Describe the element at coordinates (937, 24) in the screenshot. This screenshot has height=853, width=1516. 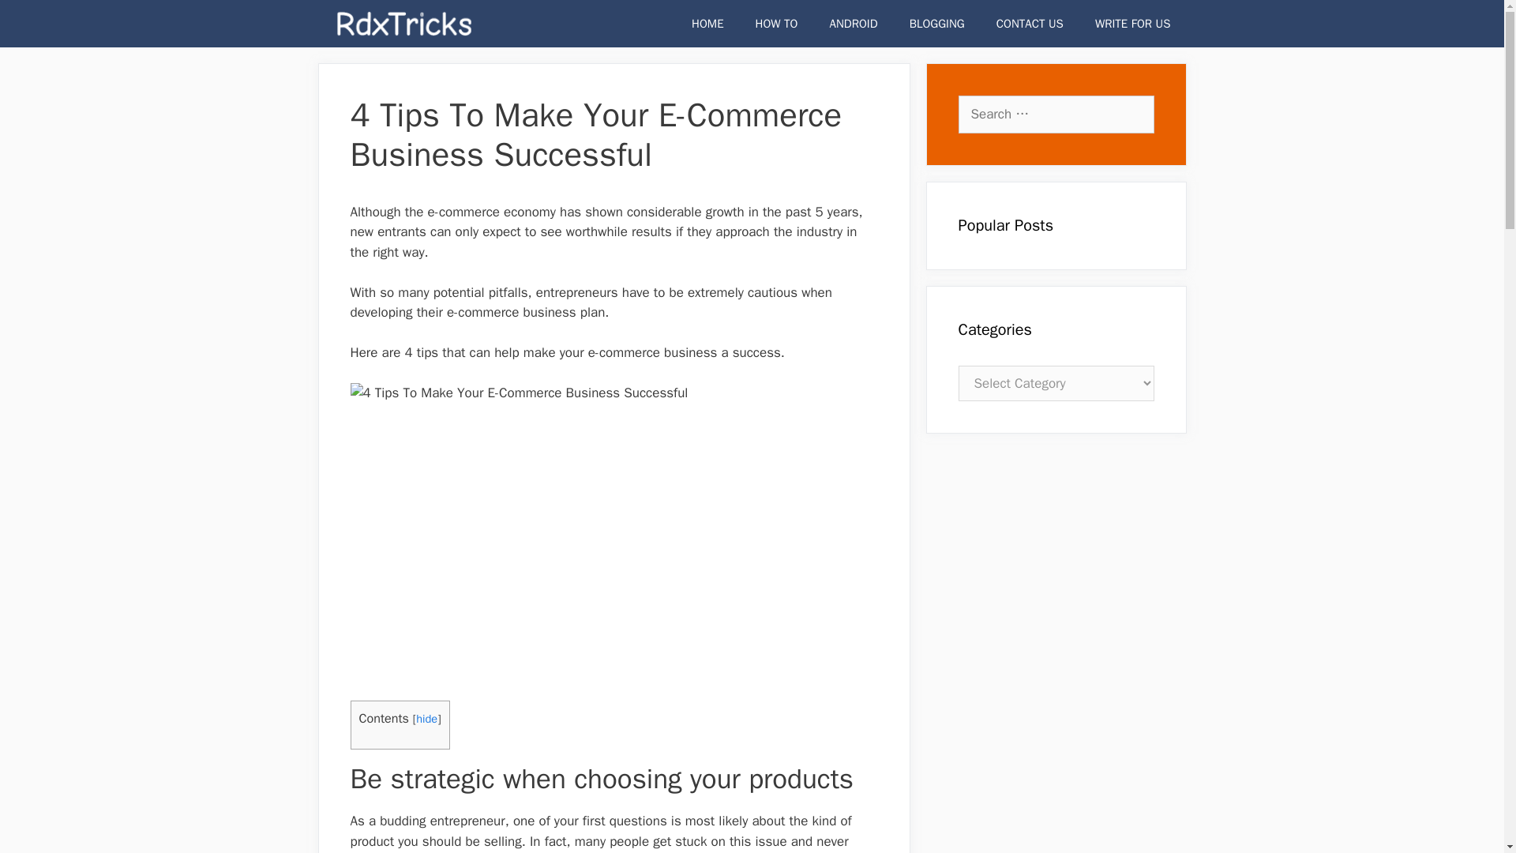
I see `BLOGGING` at that location.